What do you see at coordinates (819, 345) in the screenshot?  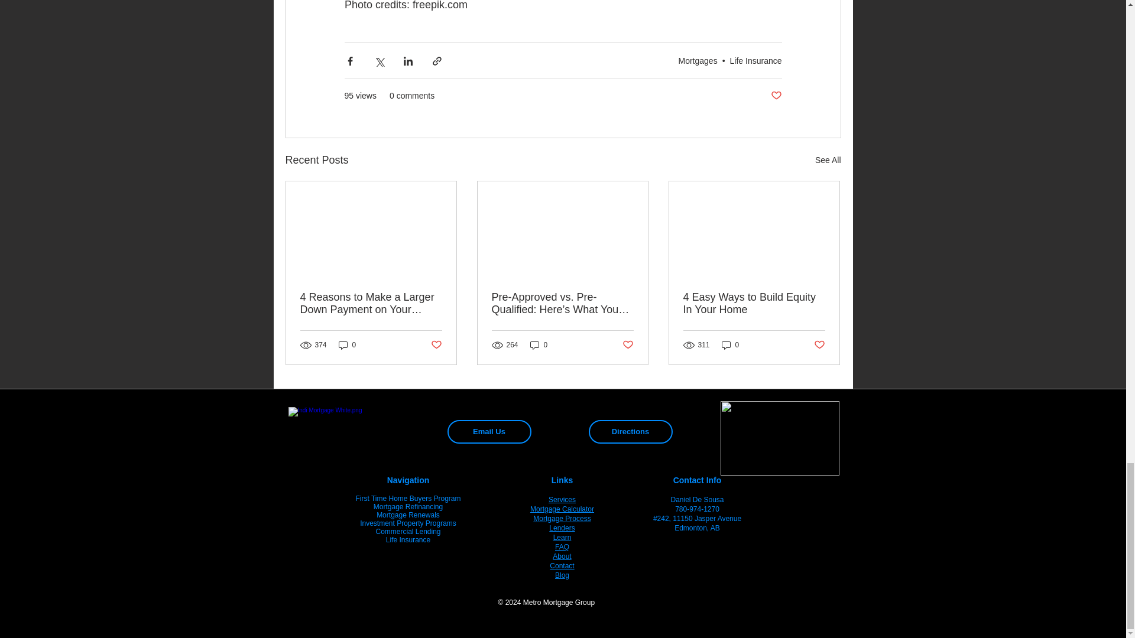 I see `Post not marked as liked` at bounding box center [819, 345].